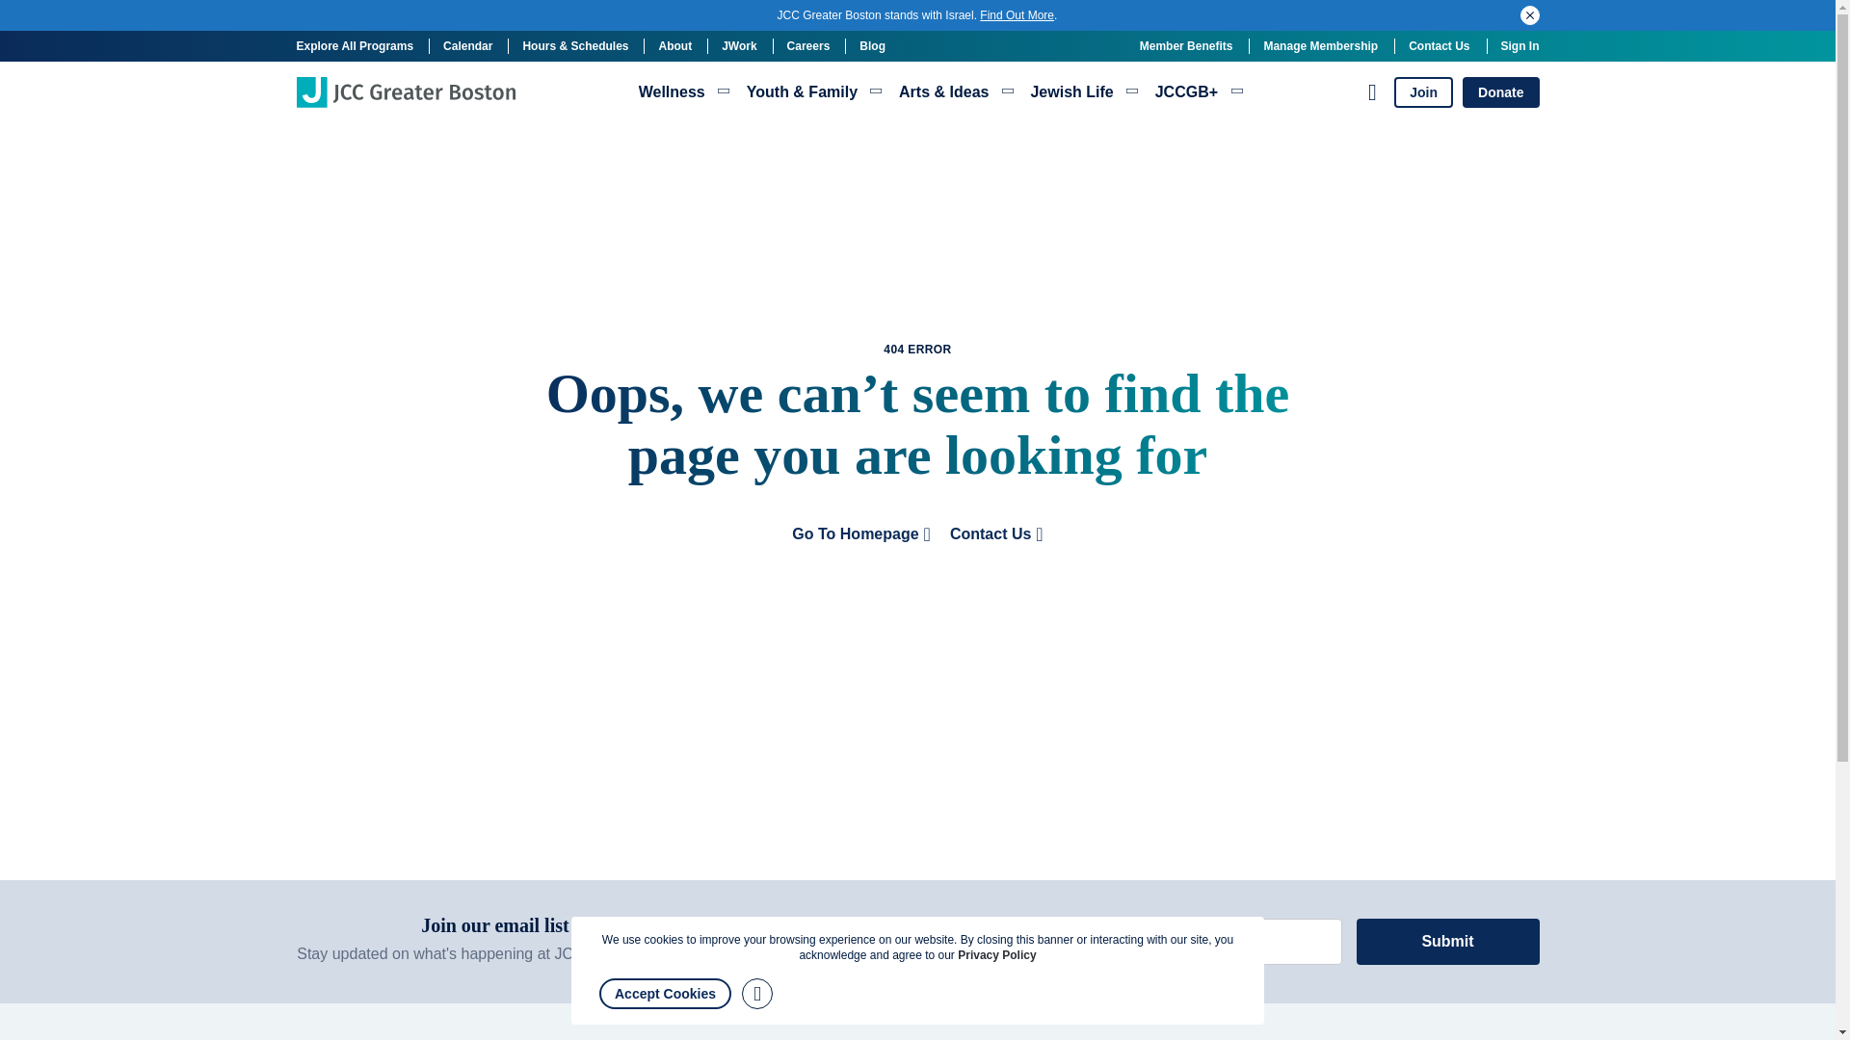 The image size is (1850, 1040). I want to click on Manage Membership, so click(1320, 46).